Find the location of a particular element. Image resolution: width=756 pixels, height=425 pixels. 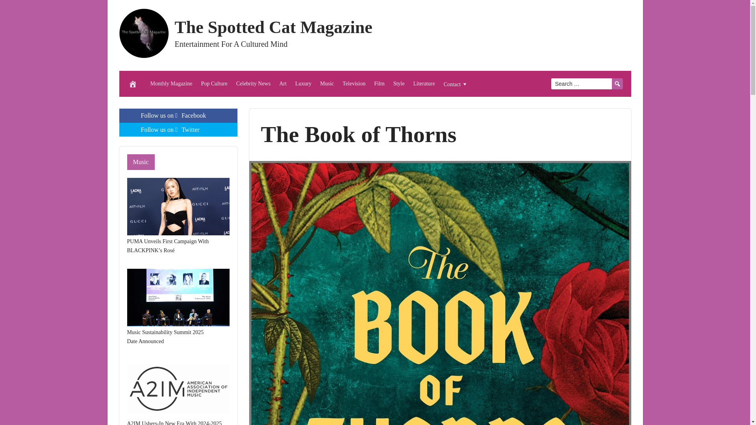

Celebrity News is located at coordinates (254, 84).